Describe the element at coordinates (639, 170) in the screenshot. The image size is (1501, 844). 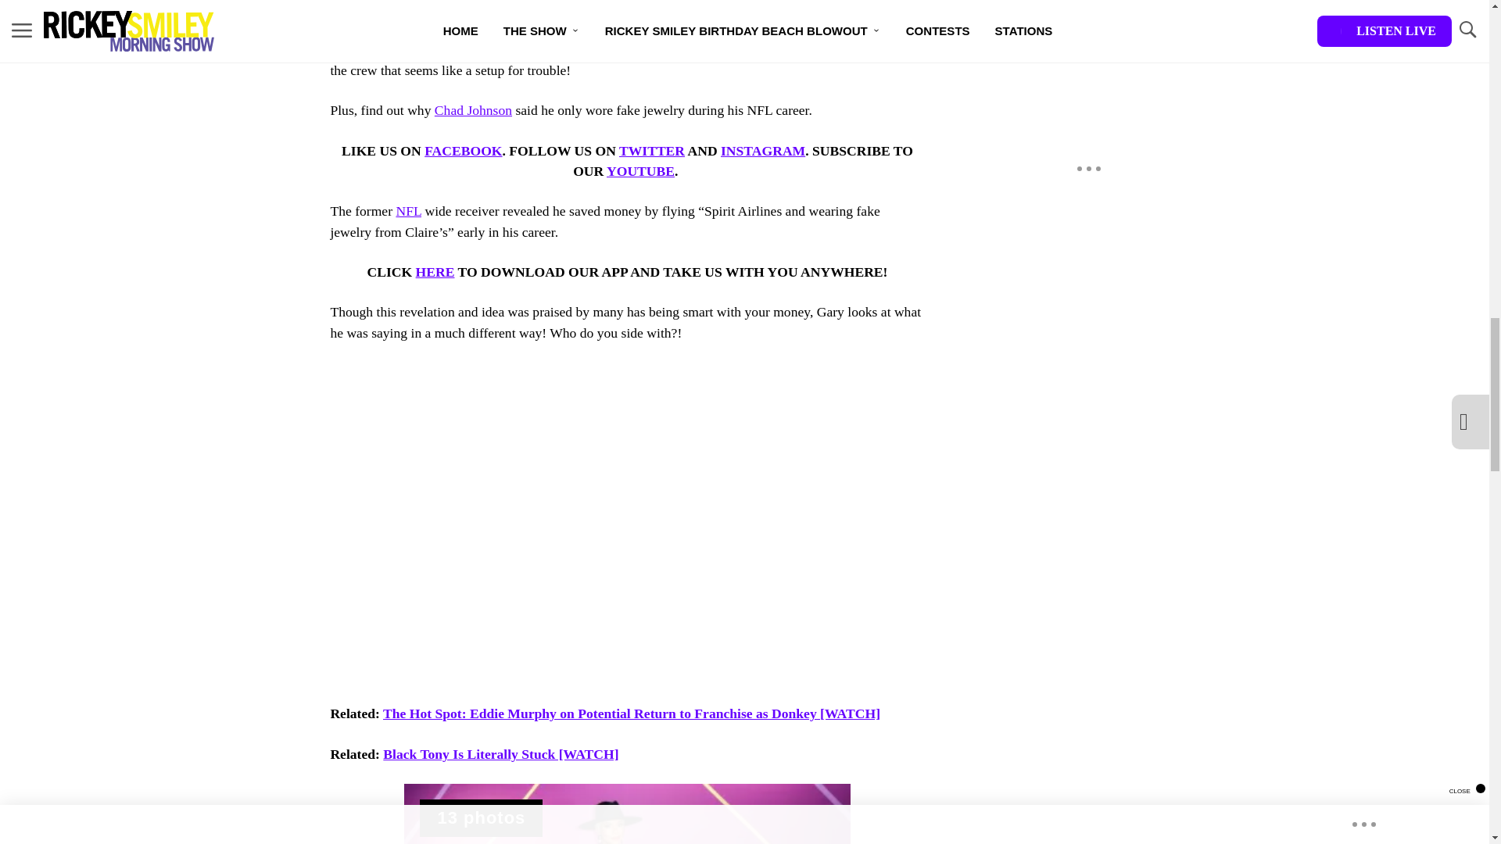
I see `YOUTUBE` at that location.